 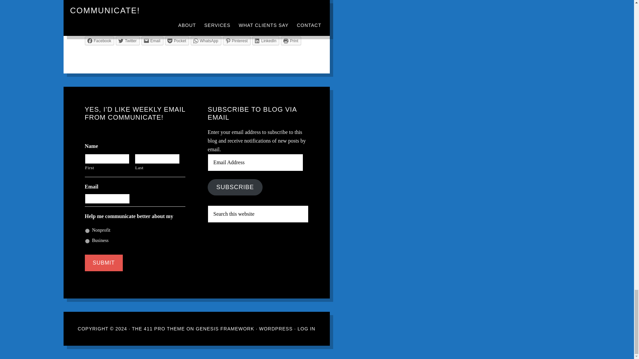 I want to click on Click to share on Facebook, so click(x=99, y=41).